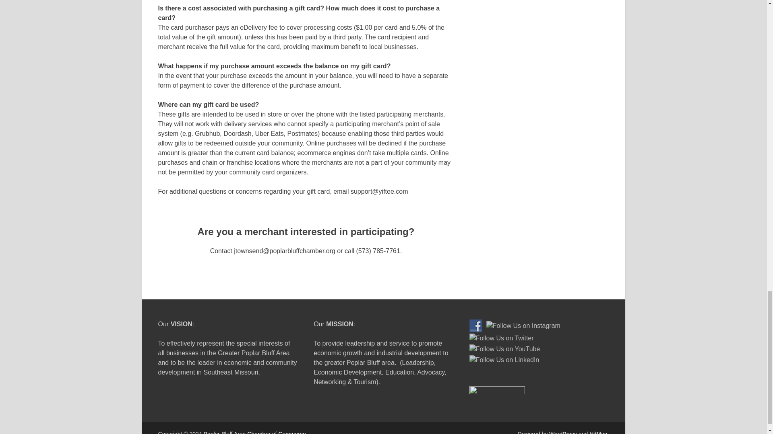 The width and height of the screenshot is (773, 434). What do you see at coordinates (476, 325) in the screenshot?
I see `Follow Us on Facebook` at bounding box center [476, 325].